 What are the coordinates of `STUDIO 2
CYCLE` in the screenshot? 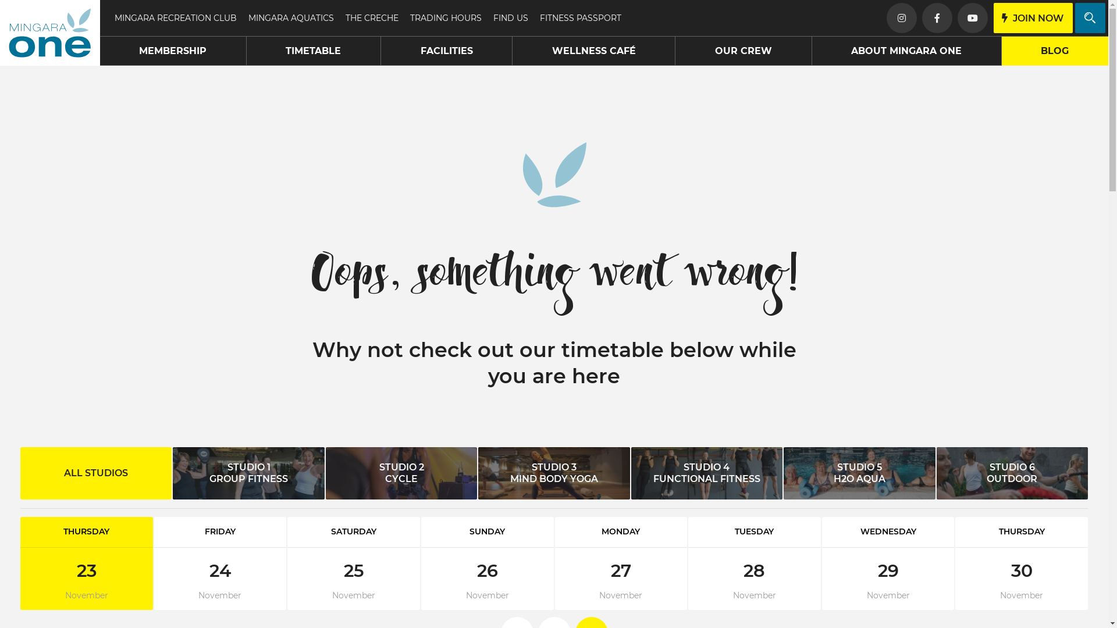 It's located at (401, 473).